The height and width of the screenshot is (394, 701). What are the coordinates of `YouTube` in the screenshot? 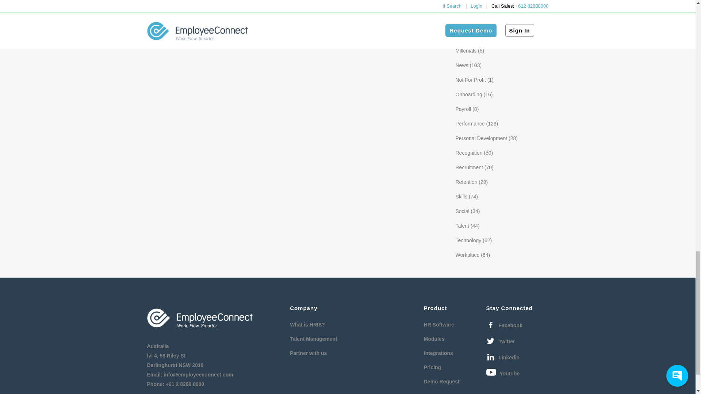 It's located at (503, 373).